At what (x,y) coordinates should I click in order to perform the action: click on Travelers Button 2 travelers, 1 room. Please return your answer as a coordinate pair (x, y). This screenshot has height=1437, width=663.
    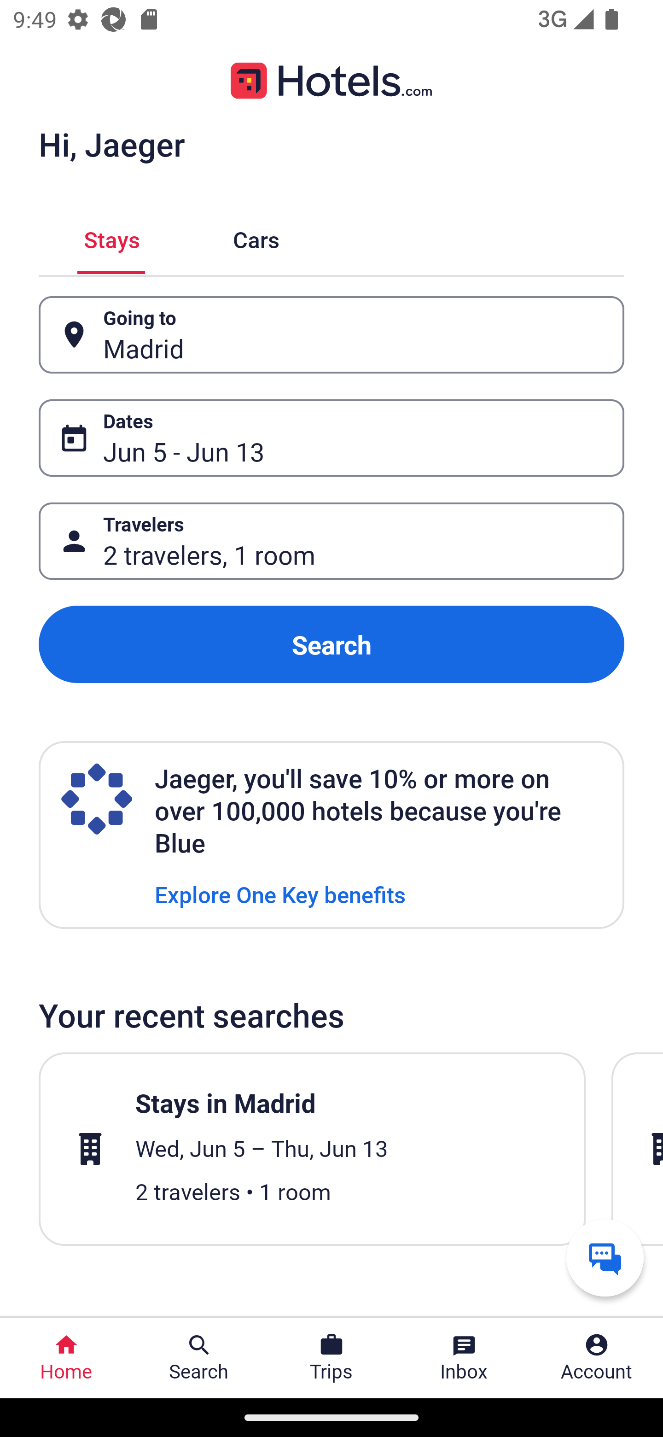
    Looking at the image, I should click on (331, 542).